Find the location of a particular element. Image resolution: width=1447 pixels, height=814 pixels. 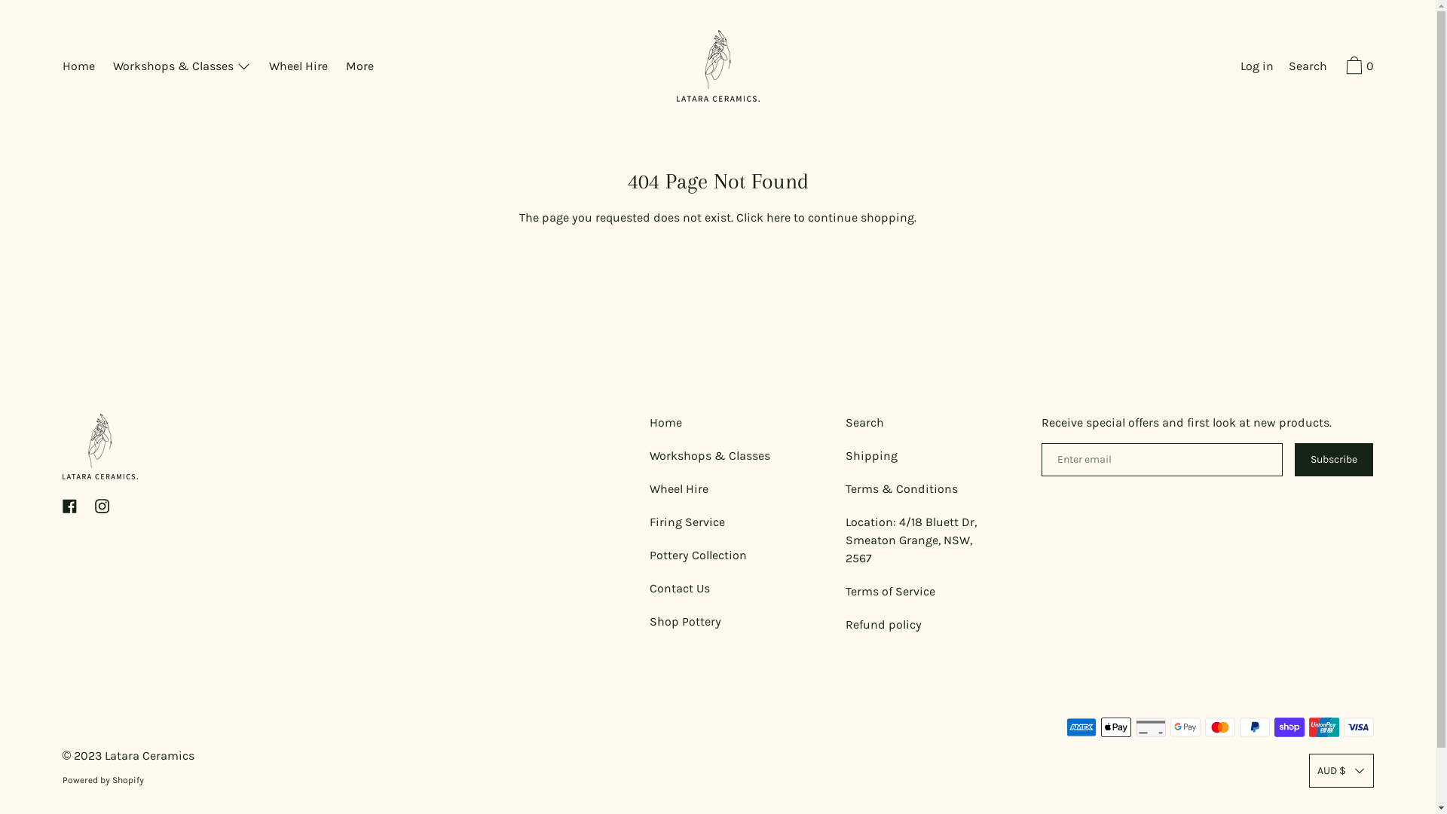

Log in is located at coordinates (1257, 68).